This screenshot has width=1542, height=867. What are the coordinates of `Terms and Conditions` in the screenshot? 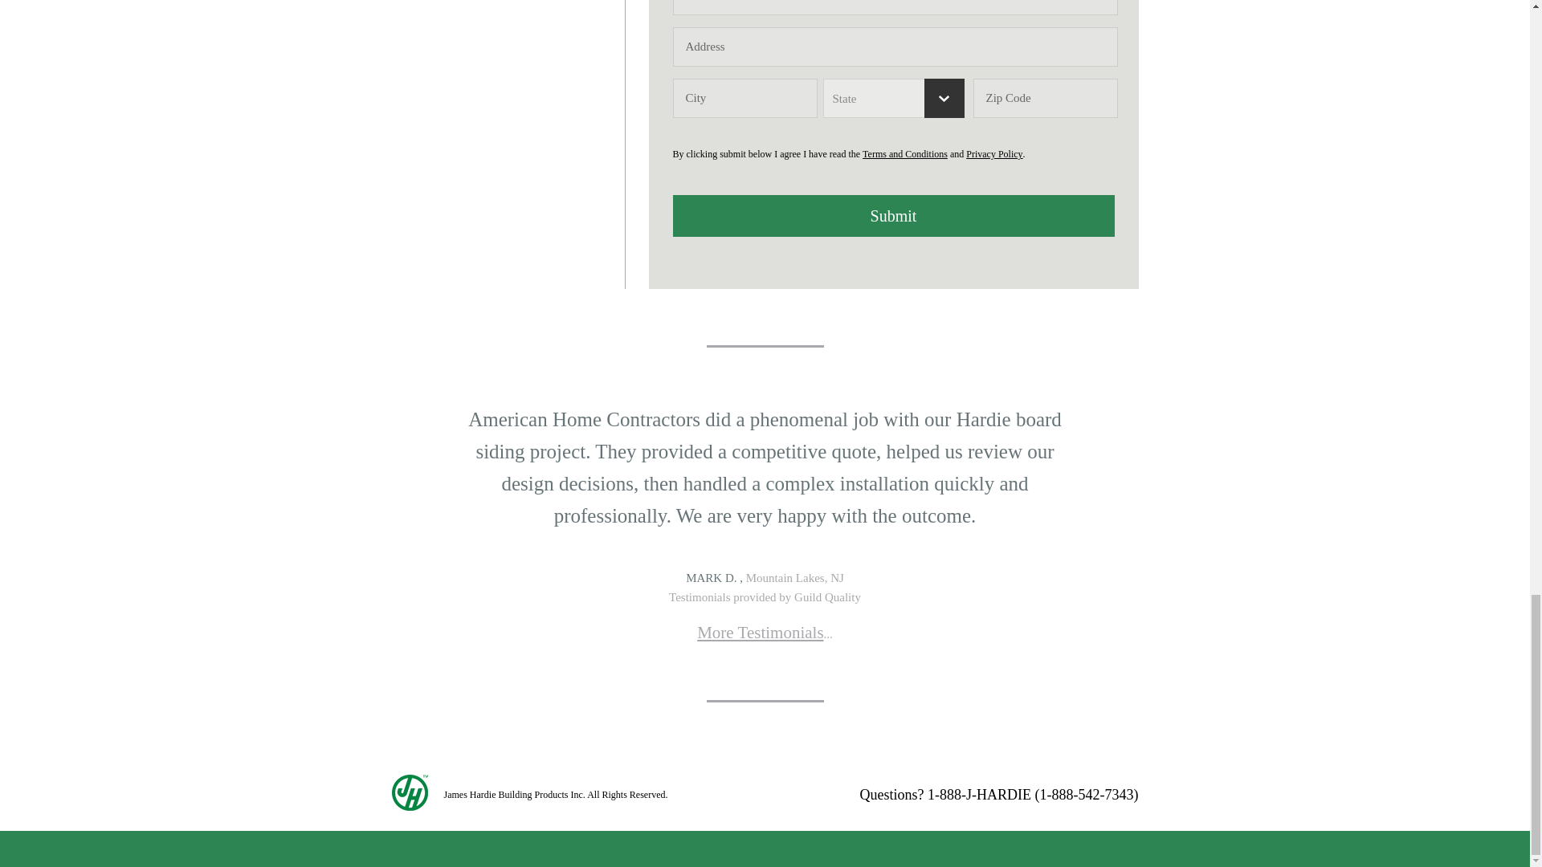 It's located at (904, 153).